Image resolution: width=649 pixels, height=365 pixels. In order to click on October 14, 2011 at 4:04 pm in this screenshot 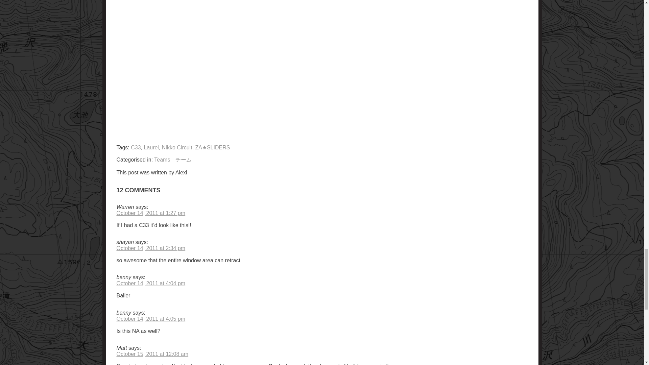, I will do `click(150, 283)`.